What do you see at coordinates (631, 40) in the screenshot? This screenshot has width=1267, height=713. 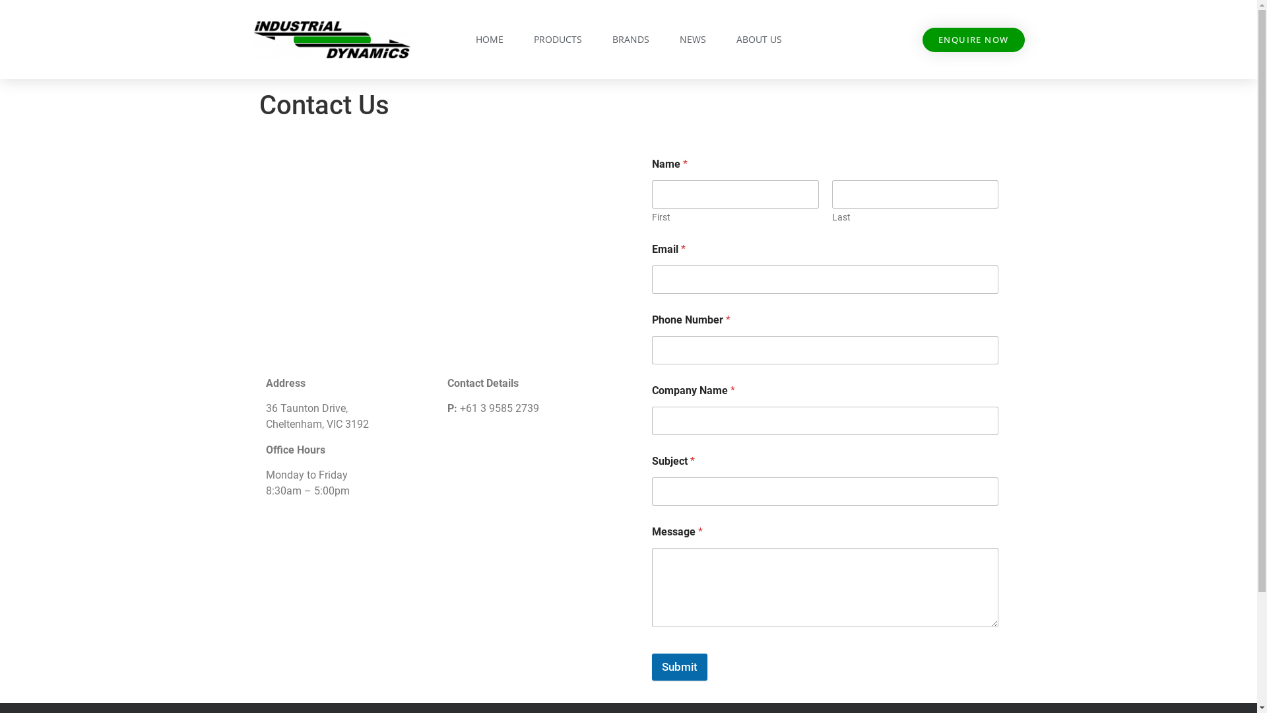 I see `BRANDS` at bounding box center [631, 40].